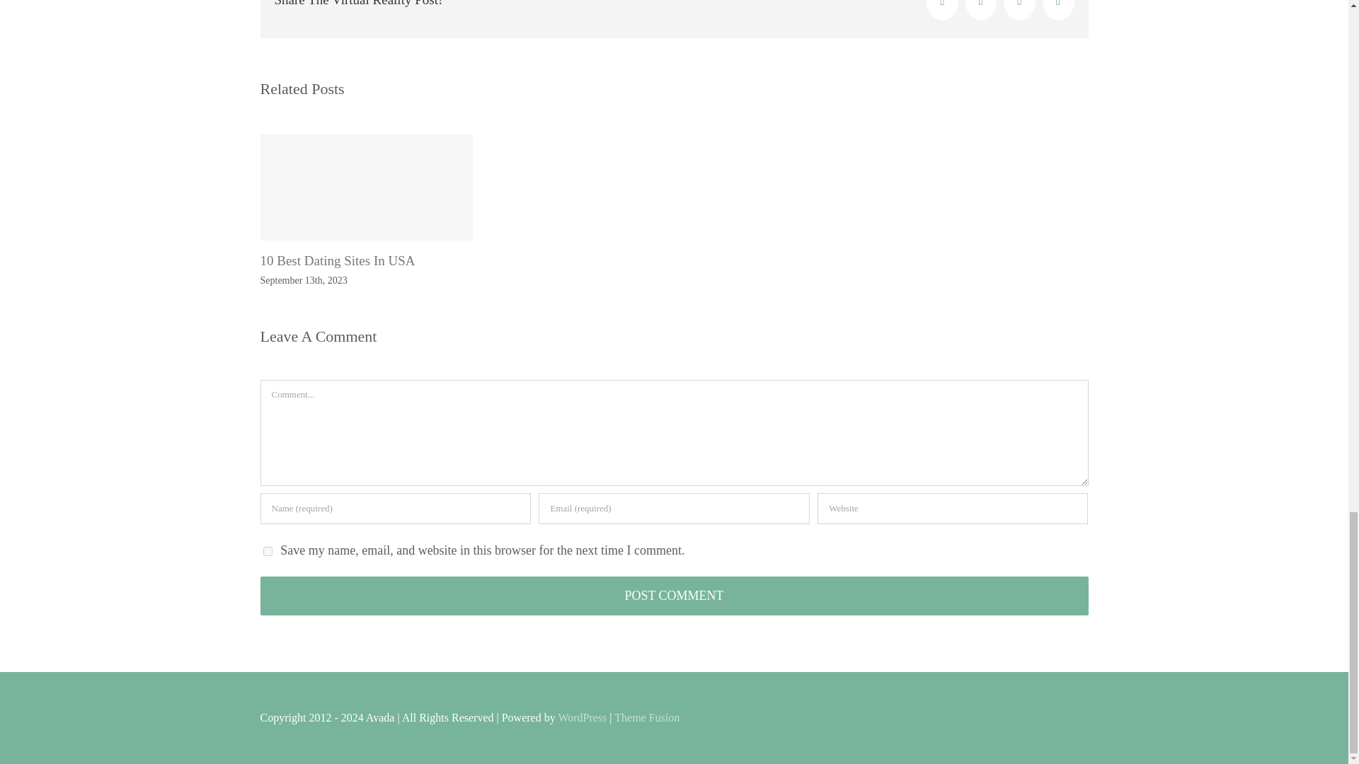 The width and height of the screenshot is (1359, 764). What do you see at coordinates (942, 10) in the screenshot?
I see `Facebook` at bounding box center [942, 10].